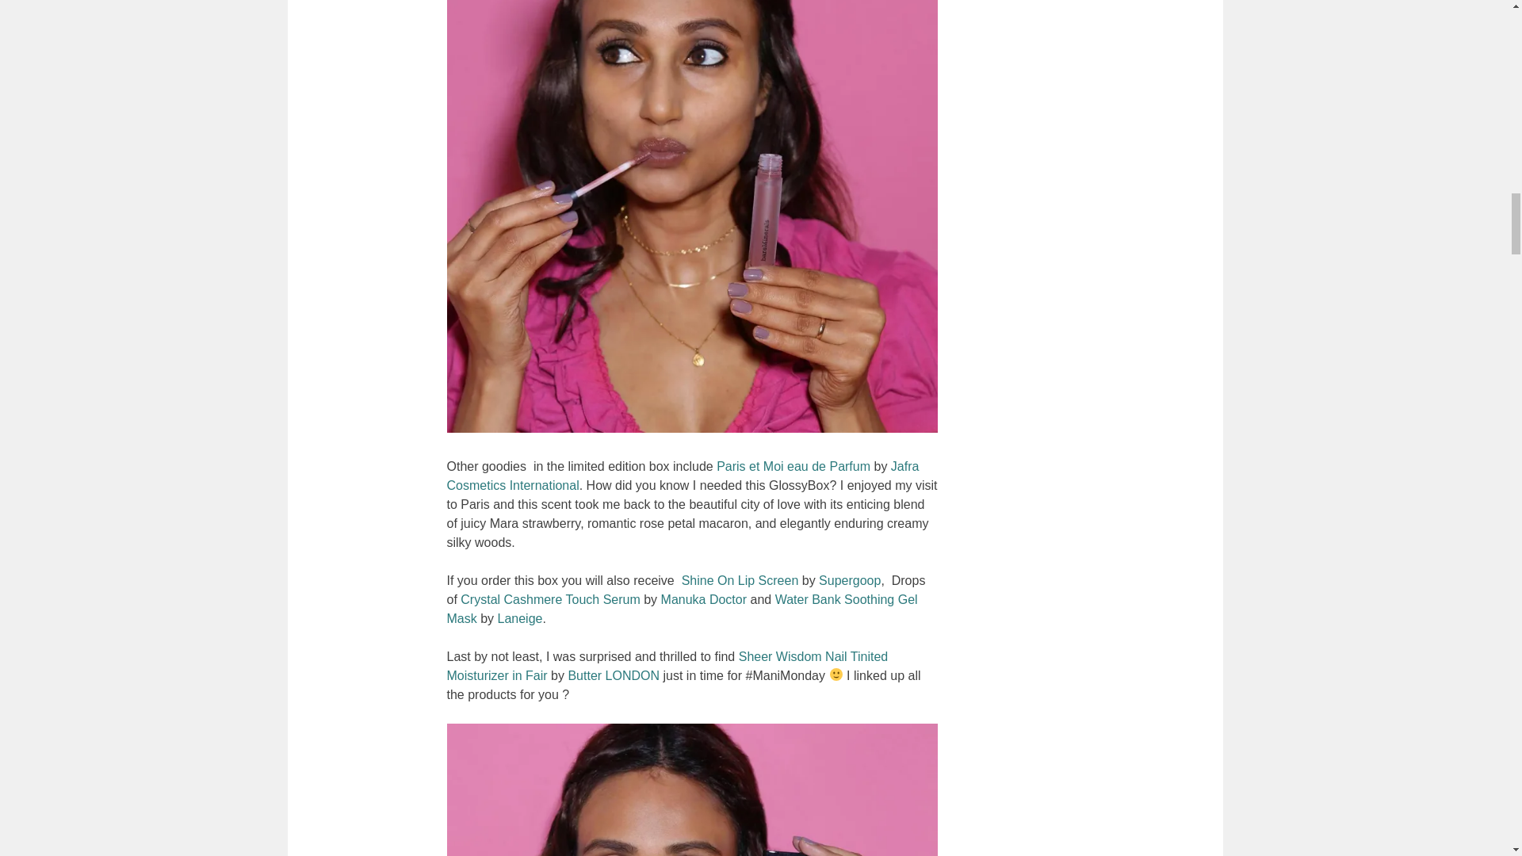 This screenshot has width=1522, height=856. What do you see at coordinates (850, 580) in the screenshot?
I see `Supergoop` at bounding box center [850, 580].